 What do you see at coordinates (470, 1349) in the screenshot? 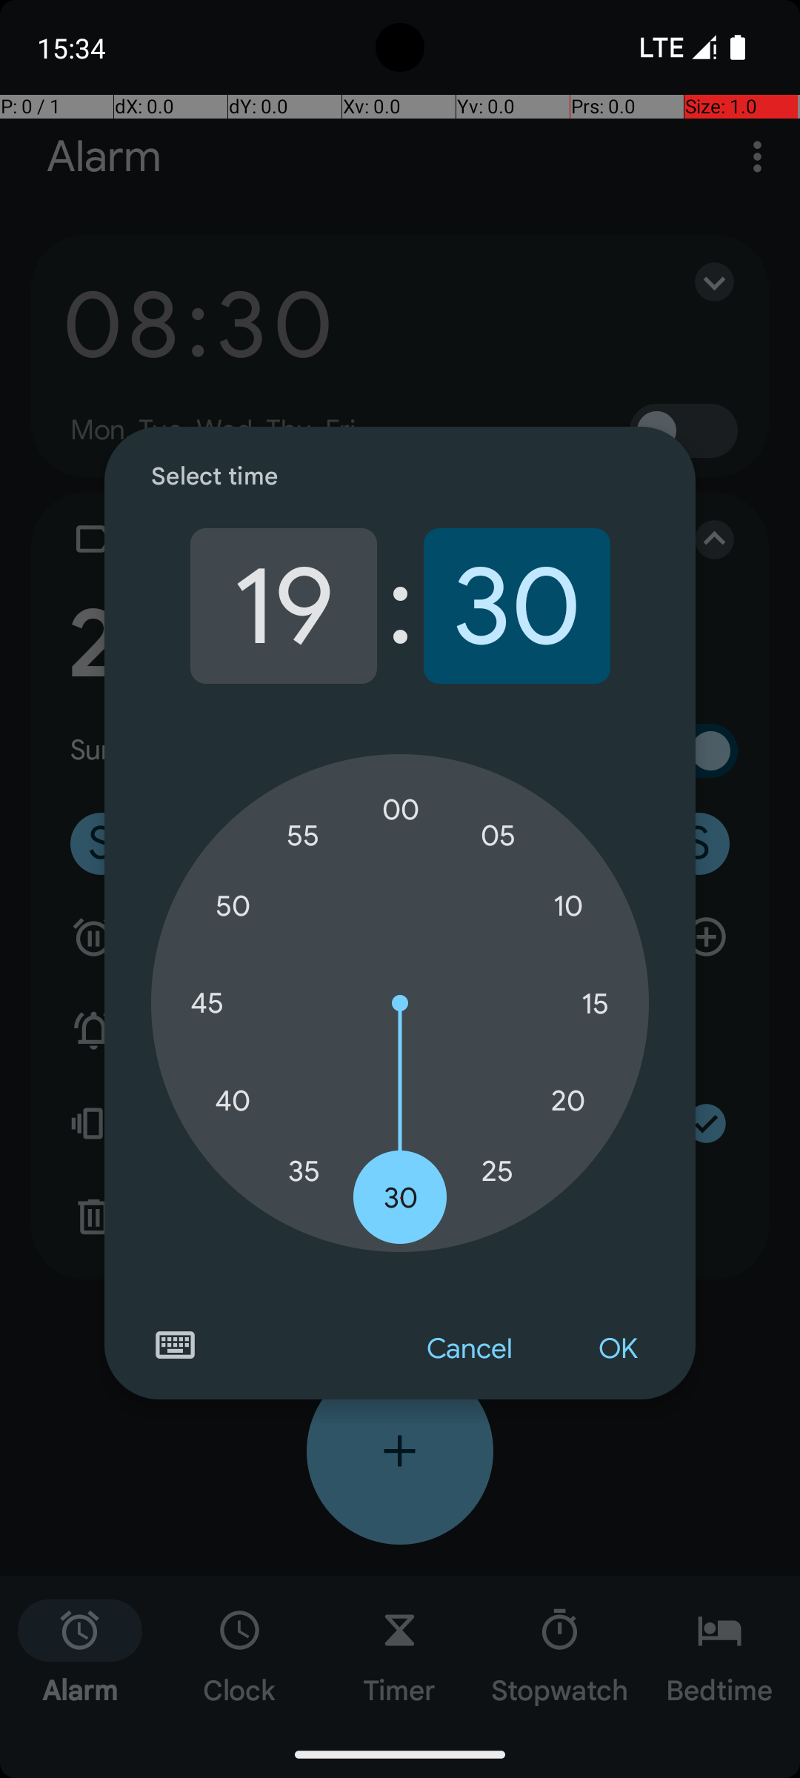
I see `Cancel` at bounding box center [470, 1349].